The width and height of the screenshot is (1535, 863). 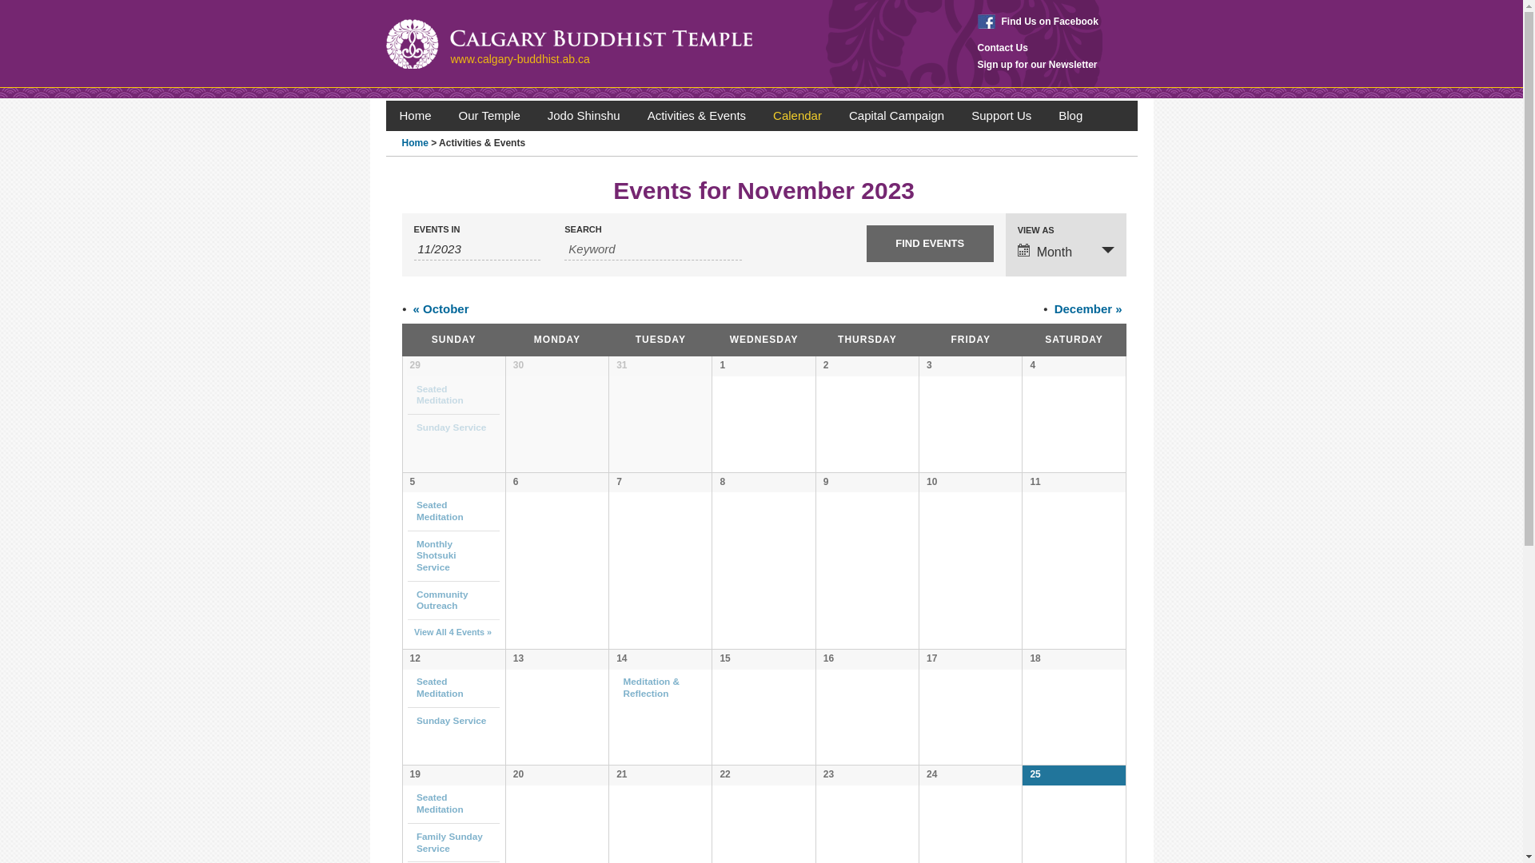 I want to click on 14, so click(x=622, y=658).